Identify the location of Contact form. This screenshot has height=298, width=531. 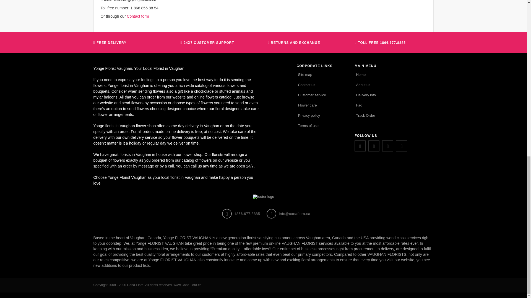
(138, 16).